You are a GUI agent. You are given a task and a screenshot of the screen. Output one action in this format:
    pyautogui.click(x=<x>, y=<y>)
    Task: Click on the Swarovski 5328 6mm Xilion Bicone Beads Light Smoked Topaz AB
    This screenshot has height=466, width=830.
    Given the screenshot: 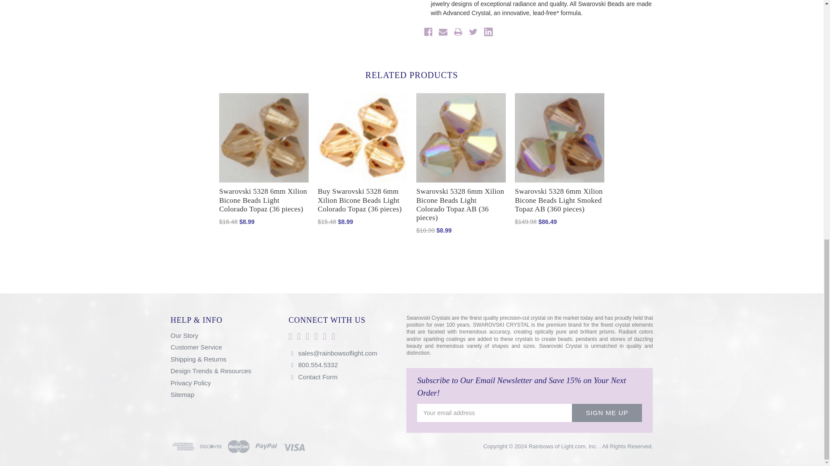 What is the action you would take?
    pyautogui.click(x=559, y=138)
    